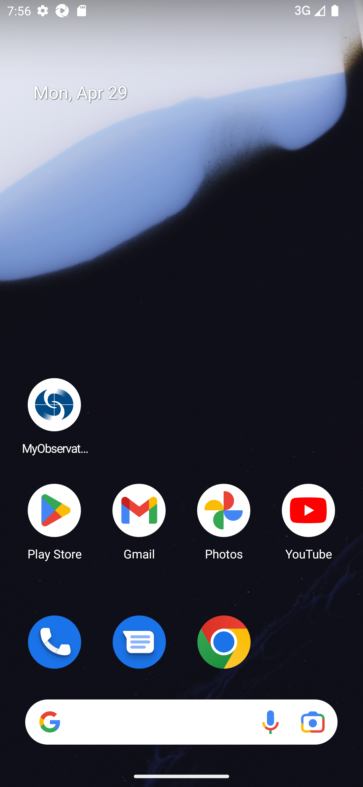 The width and height of the screenshot is (363, 787). Describe the element at coordinates (224, 521) in the screenshot. I see `Photos` at that location.